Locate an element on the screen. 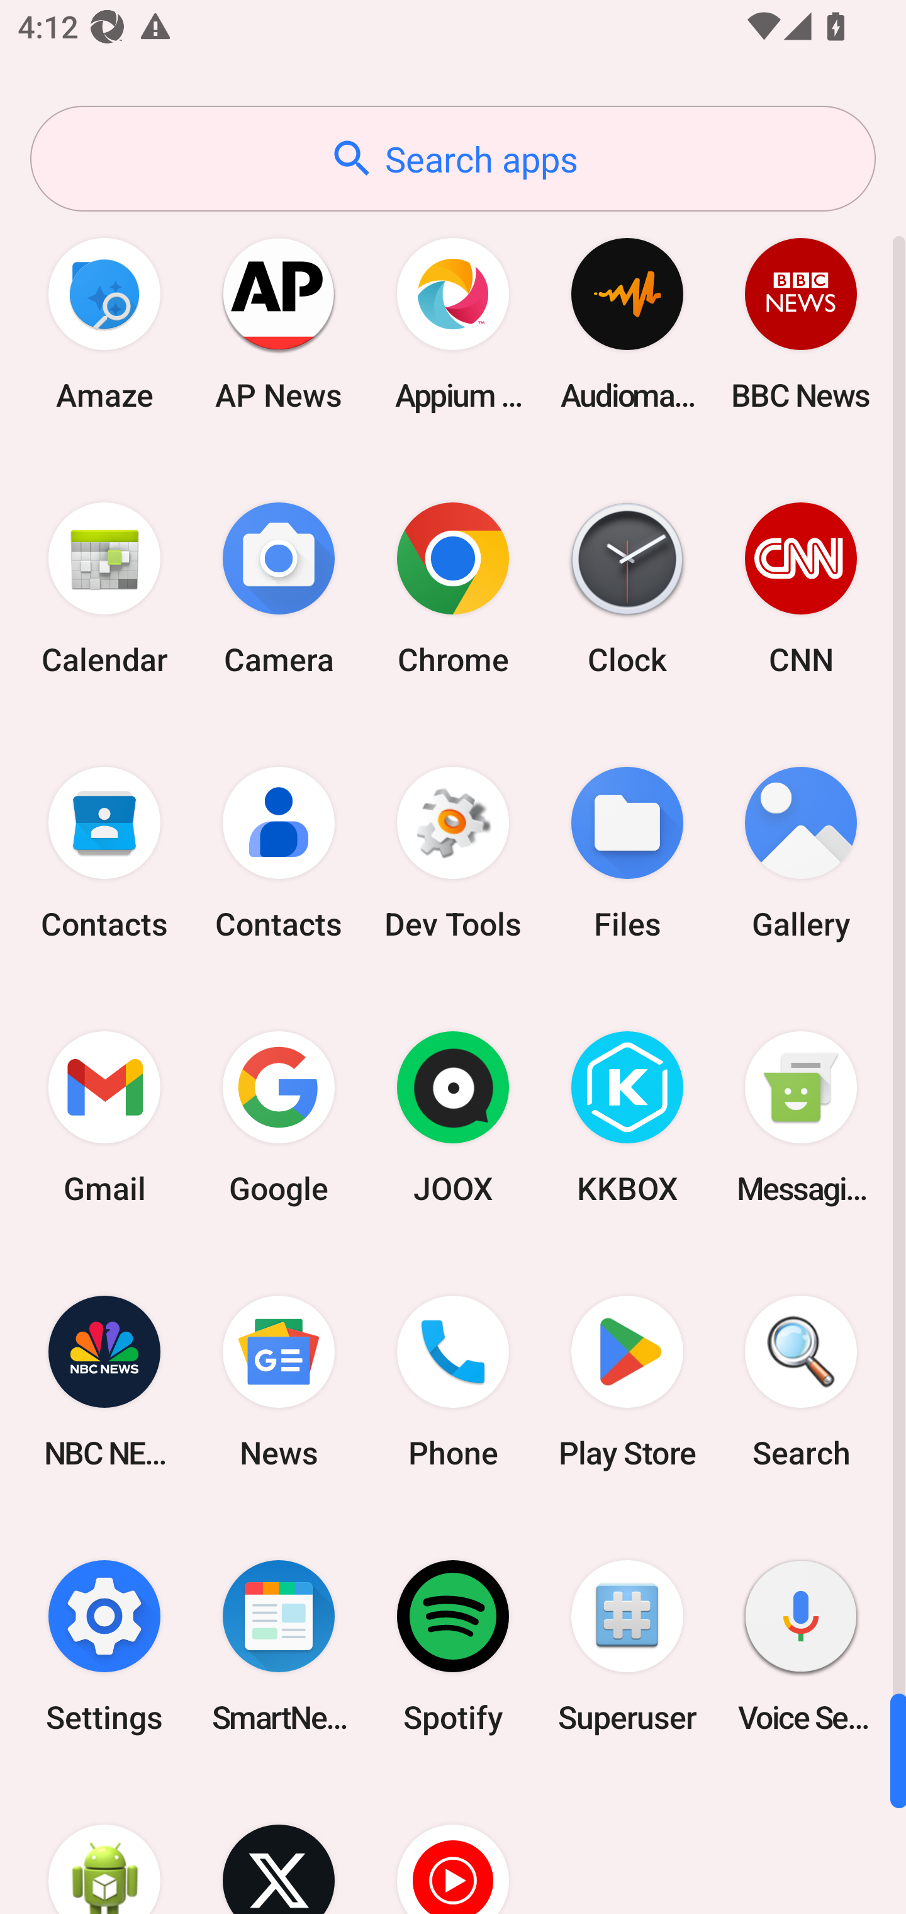  Amaze is located at coordinates (104, 324).